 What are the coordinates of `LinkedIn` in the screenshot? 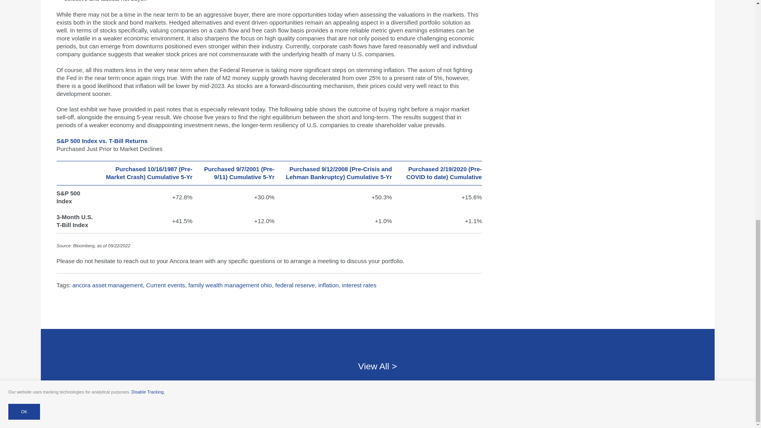 It's located at (328, 416).